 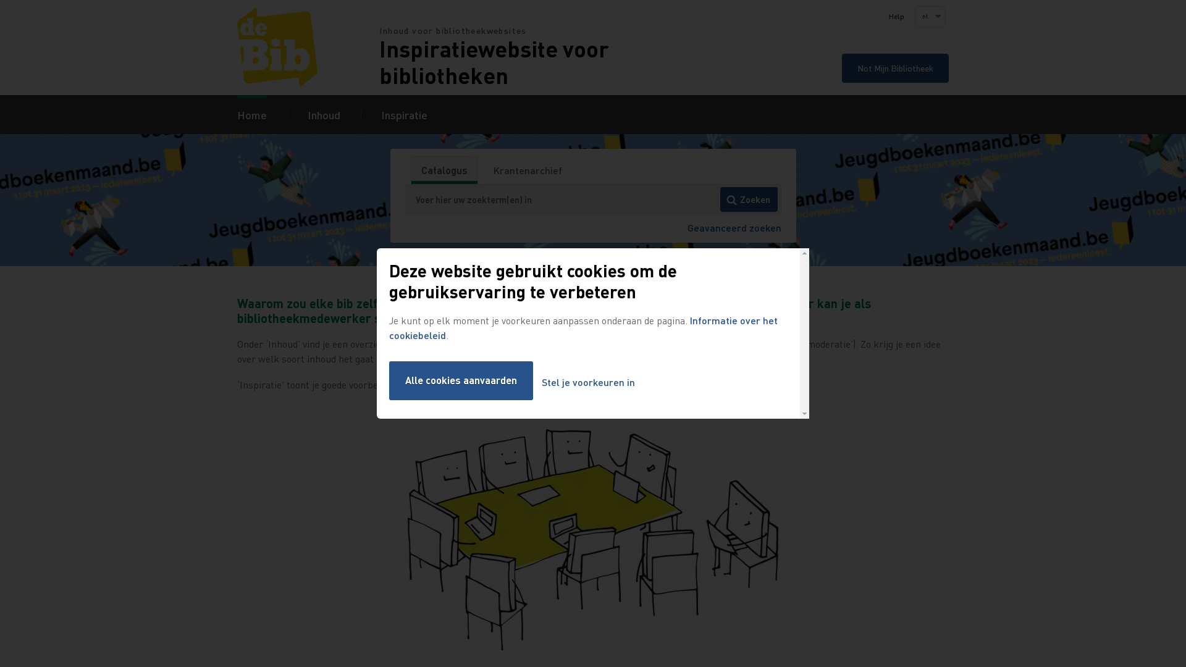 I want to click on Geavanceerd zoeken, so click(x=734, y=227).